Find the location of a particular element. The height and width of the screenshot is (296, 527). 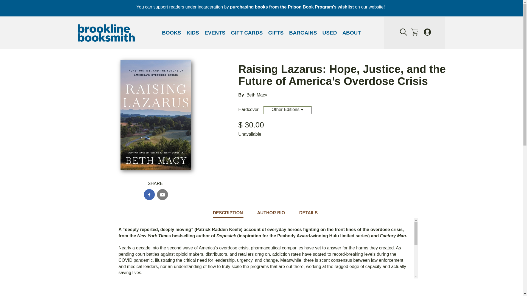

purchasing books from the Prison Book Program's wishlist is located at coordinates (291, 7).